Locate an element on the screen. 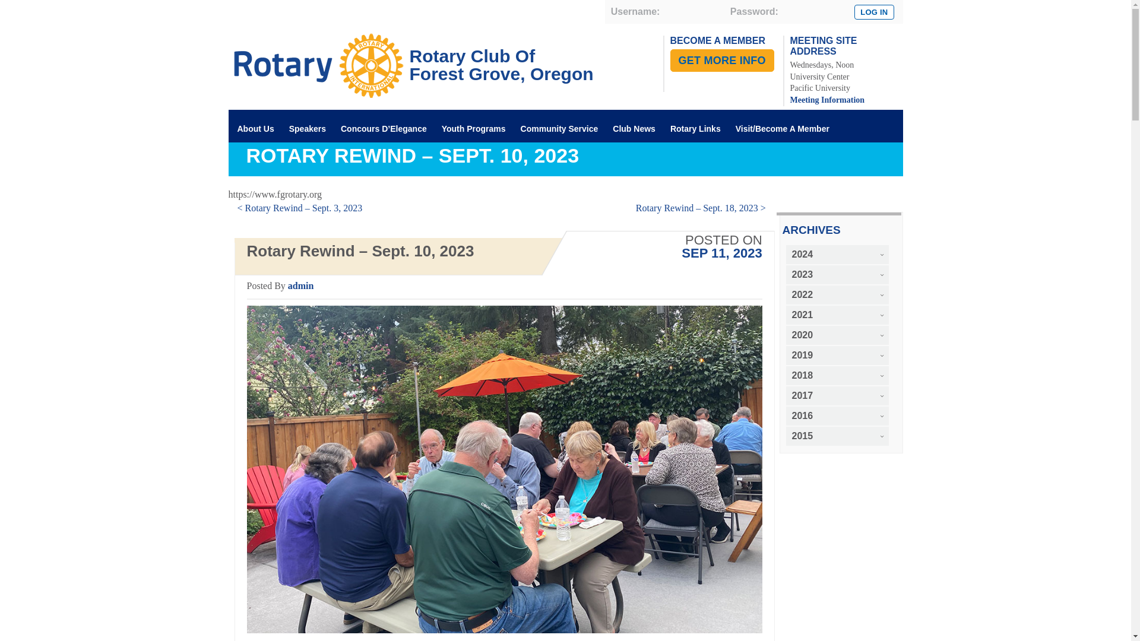 The height and width of the screenshot is (641, 1140). Meeting Information is located at coordinates (266, 163).